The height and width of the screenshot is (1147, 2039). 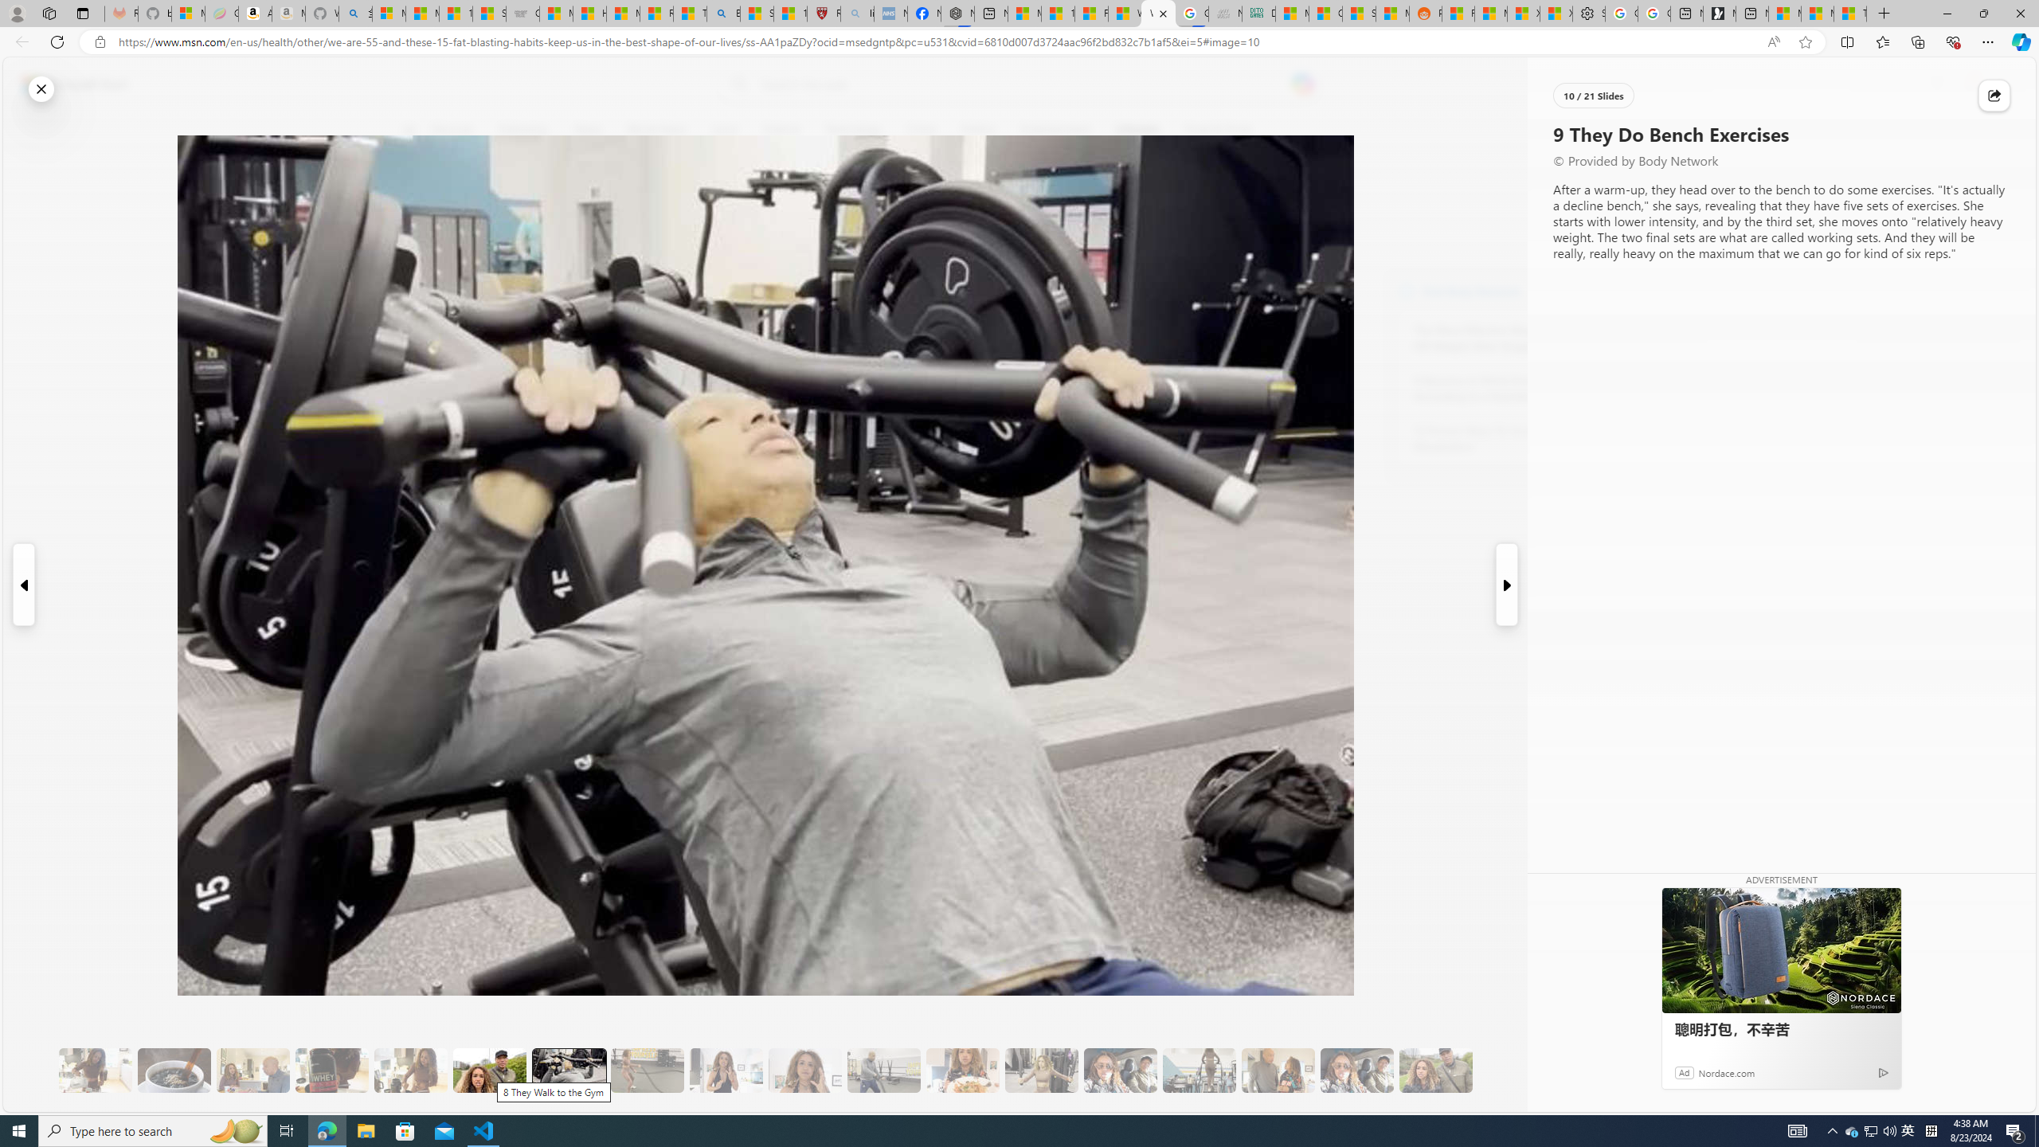 What do you see at coordinates (65, 84) in the screenshot?
I see `Skip to footer` at bounding box center [65, 84].